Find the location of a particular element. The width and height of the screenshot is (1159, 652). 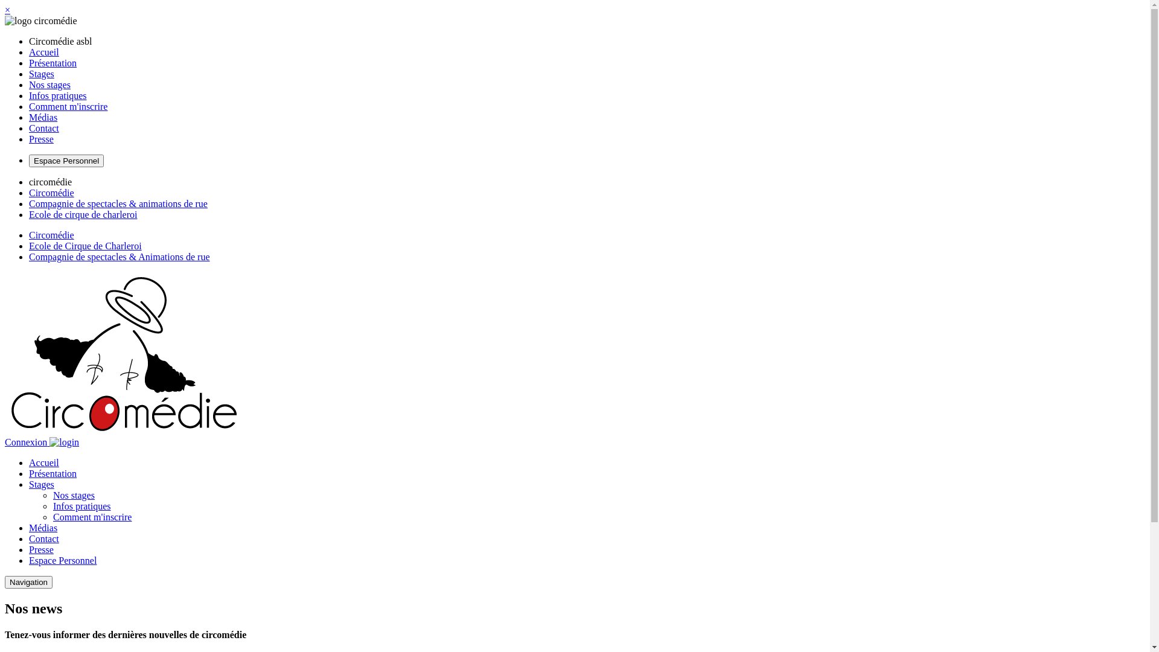

Espace Personnel is located at coordinates (66, 161).